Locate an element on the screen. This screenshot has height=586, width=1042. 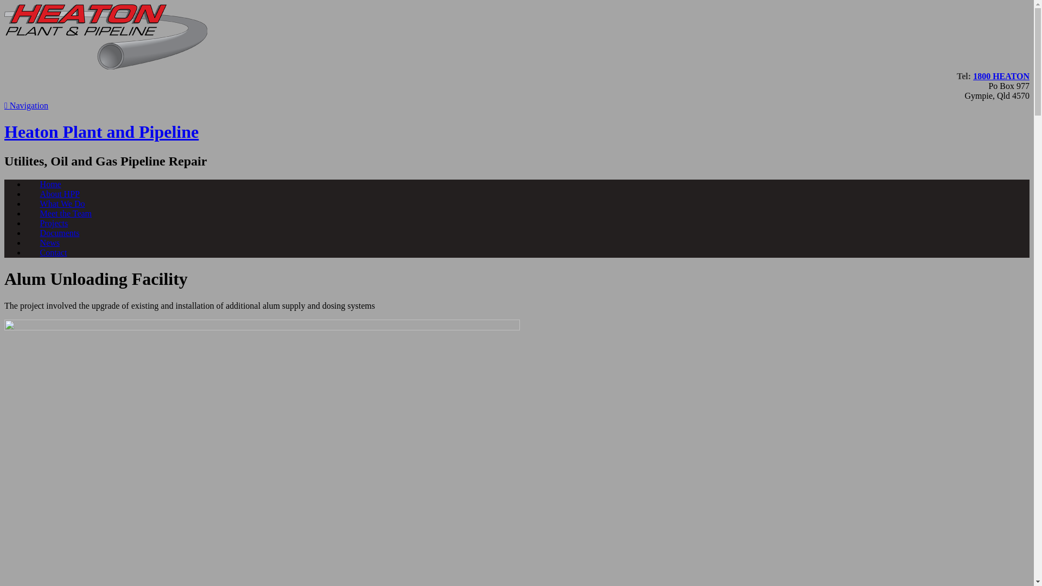
Documents is located at coordinates (60, 233).